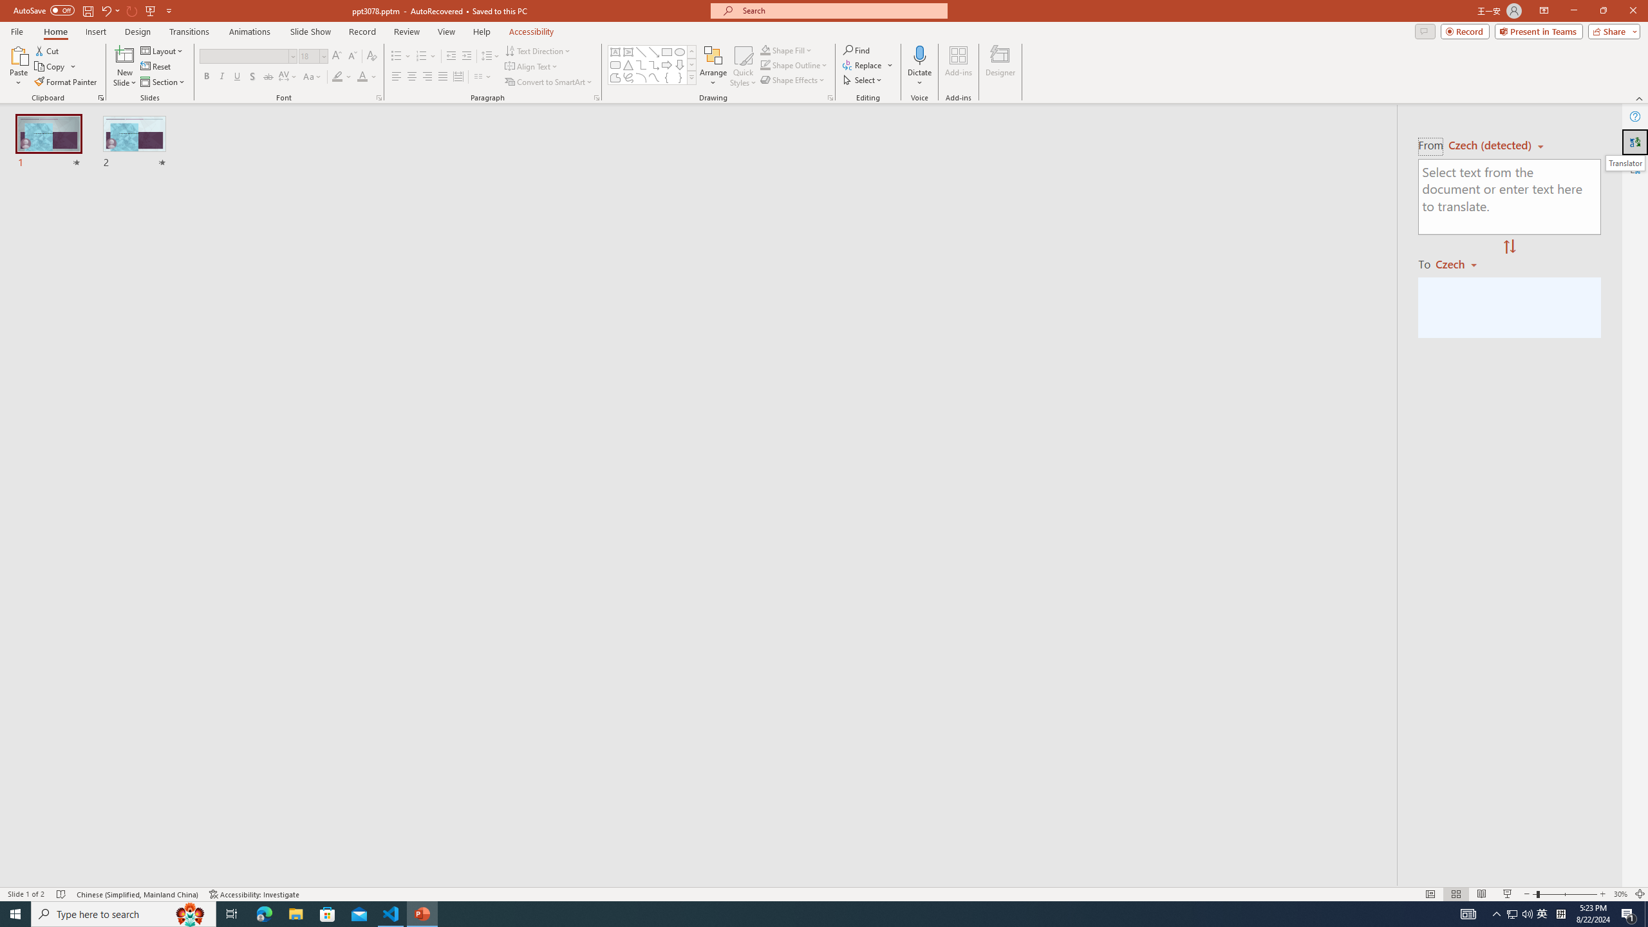 Image resolution: width=1648 pixels, height=927 pixels. Describe the element at coordinates (19, 55) in the screenshot. I see `Paste` at that location.